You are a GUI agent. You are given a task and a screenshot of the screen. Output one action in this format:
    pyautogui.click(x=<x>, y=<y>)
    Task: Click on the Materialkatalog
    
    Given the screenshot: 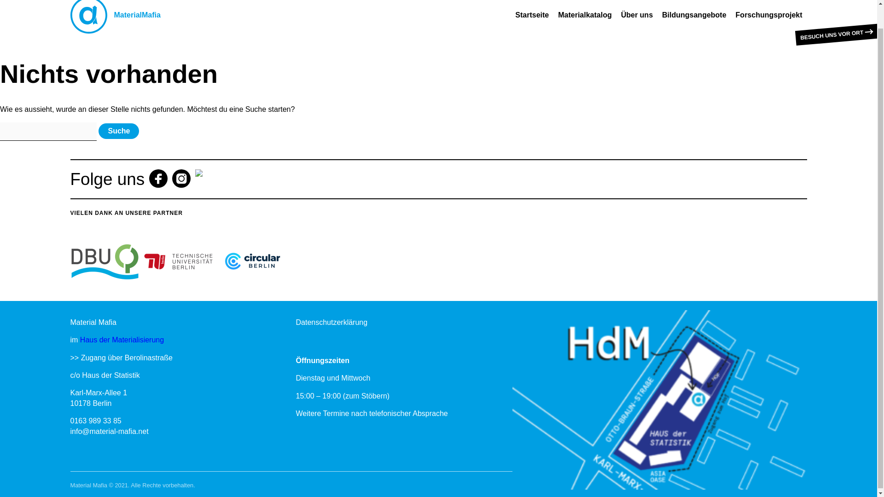 What is the action you would take?
    pyautogui.click(x=585, y=15)
    